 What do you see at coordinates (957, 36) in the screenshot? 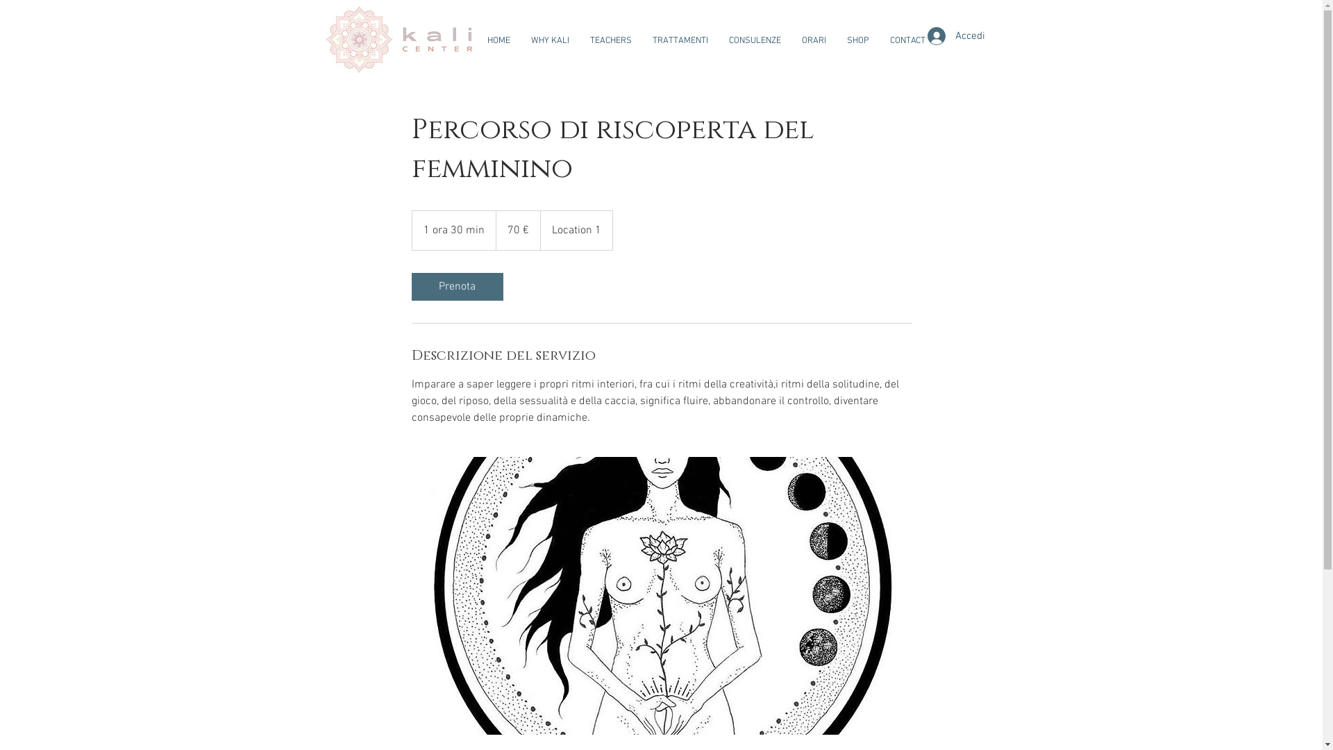
I see `Accedi` at bounding box center [957, 36].